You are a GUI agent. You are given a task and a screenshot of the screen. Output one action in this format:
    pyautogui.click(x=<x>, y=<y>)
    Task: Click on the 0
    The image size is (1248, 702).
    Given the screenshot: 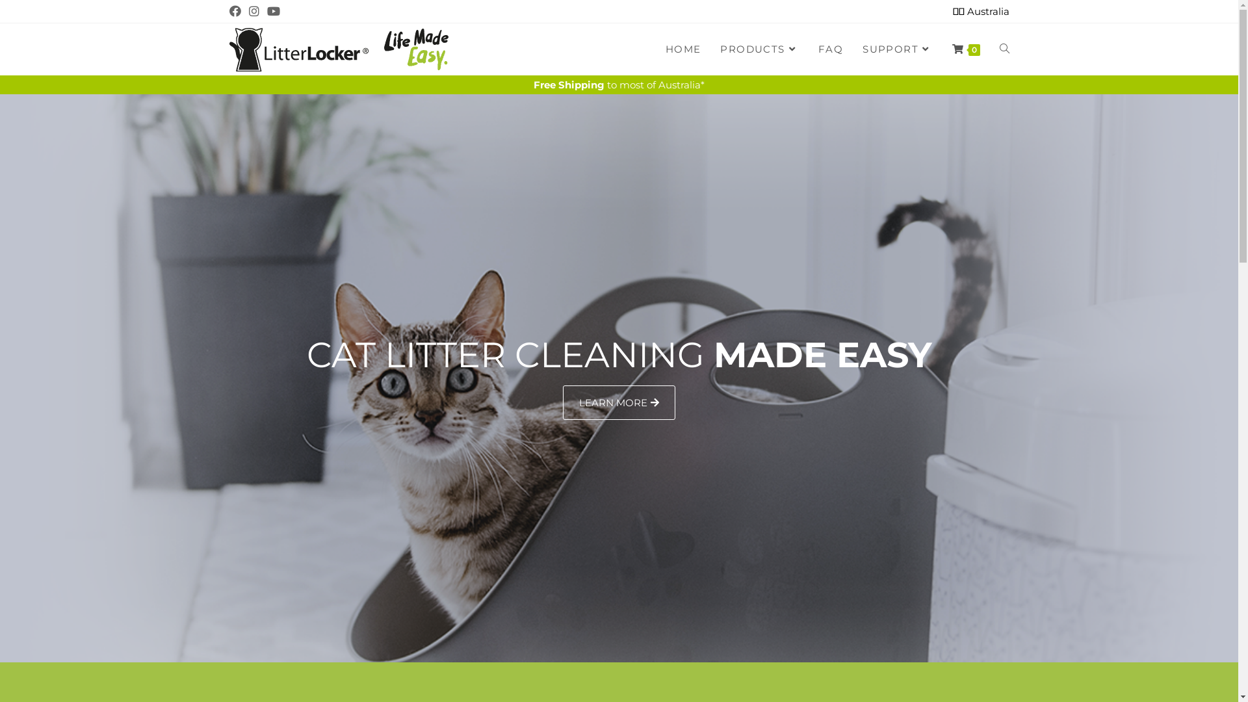 What is the action you would take?
    pyautogui.click(x=966, y=49)
    